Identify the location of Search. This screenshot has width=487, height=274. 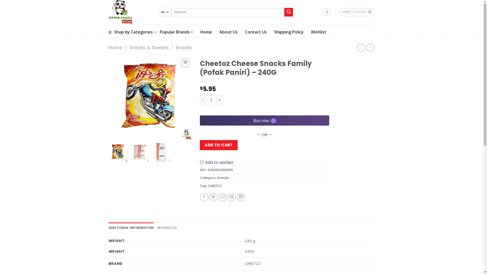
(289, 12).